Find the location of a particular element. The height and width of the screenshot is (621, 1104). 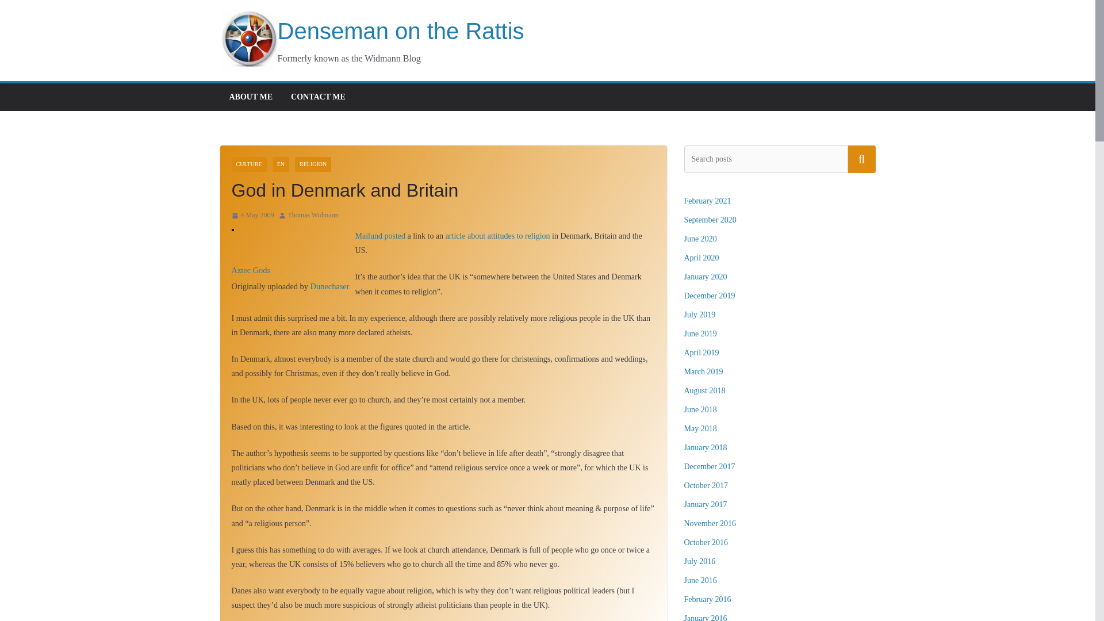

Aztec Gods is located at coordinates (251, 270).